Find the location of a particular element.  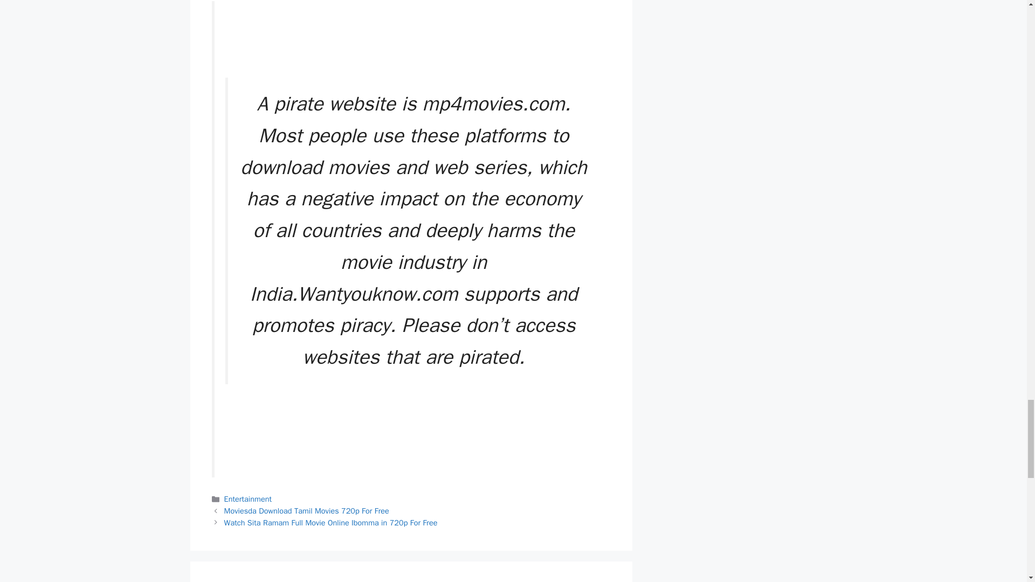

Moviesda Download Tamil Movies 720p For Free is located at coordinates (306, 510).